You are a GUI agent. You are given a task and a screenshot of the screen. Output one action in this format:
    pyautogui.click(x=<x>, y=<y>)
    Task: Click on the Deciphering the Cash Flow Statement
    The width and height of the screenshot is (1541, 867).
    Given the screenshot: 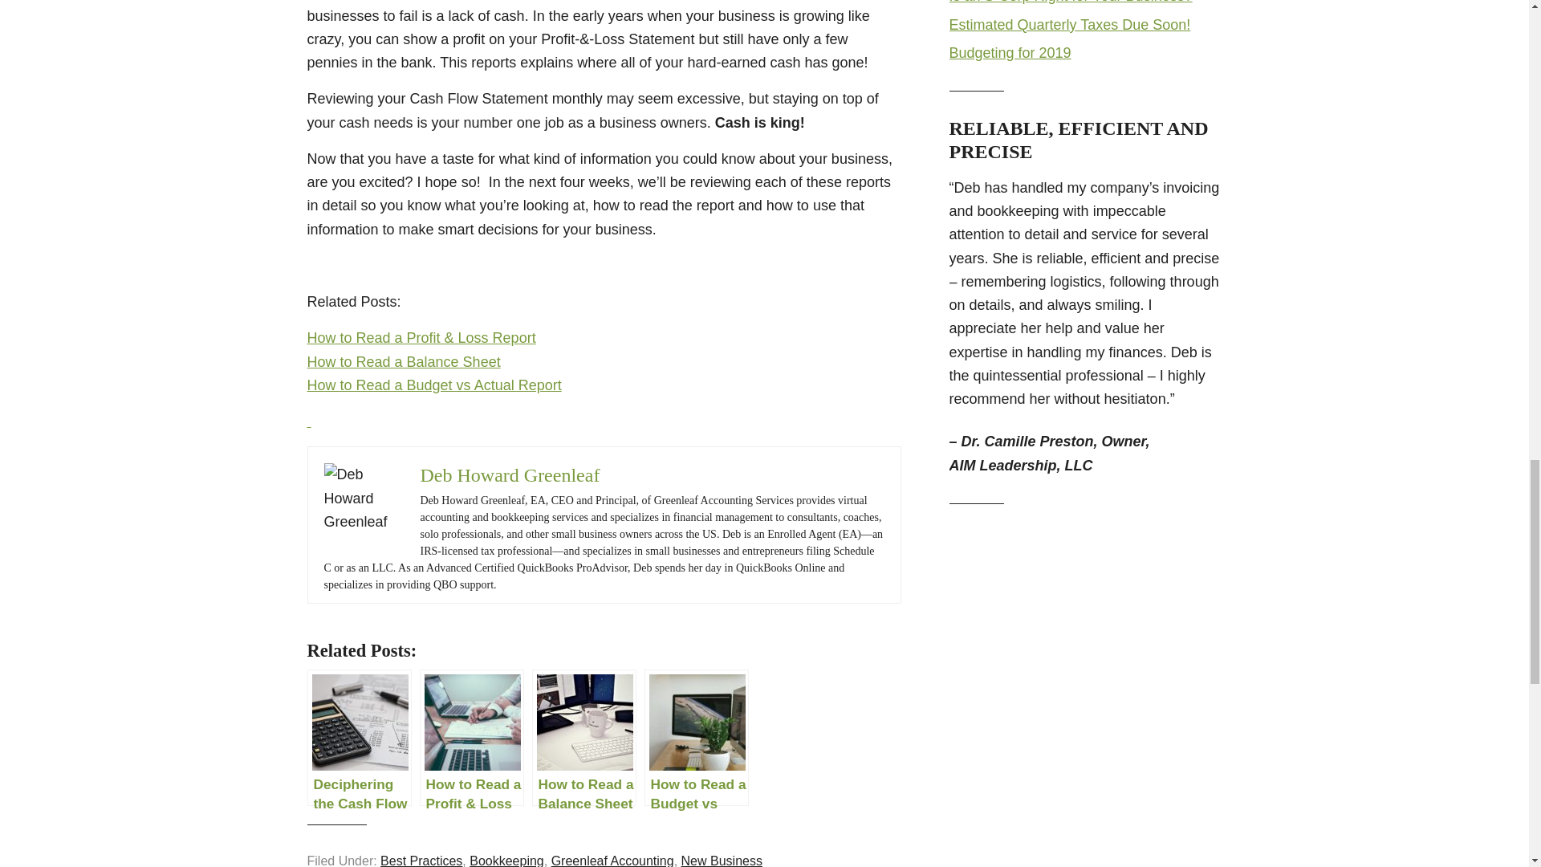 What is the action you would take?
    pyautogui.click(x=359, y=737)
    